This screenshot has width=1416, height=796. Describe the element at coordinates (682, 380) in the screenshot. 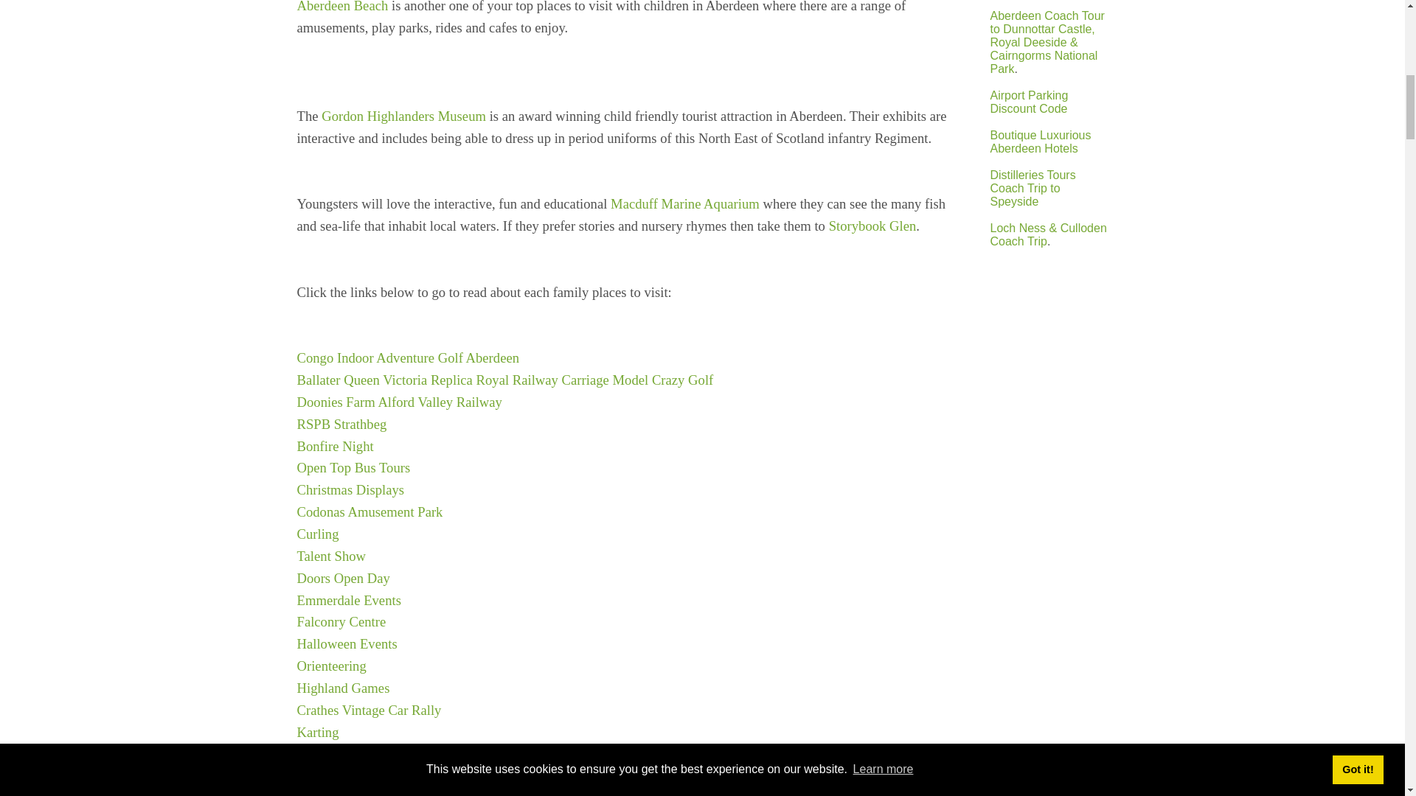

I see `Crazy Golf` at that location.